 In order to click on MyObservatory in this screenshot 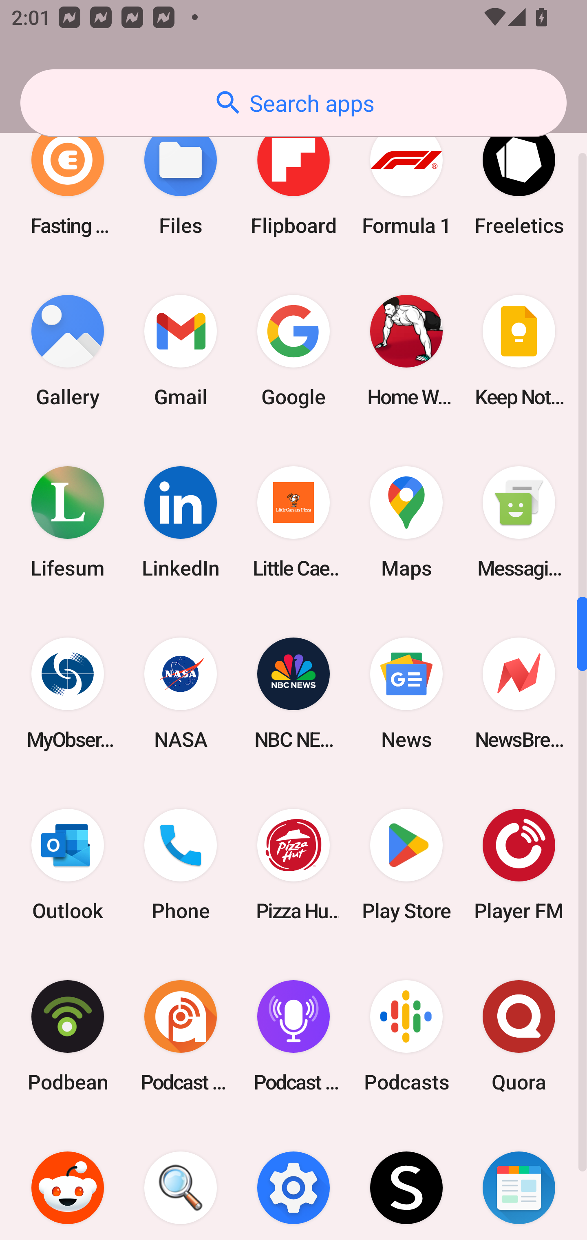, I will do `click(68, 693)`.